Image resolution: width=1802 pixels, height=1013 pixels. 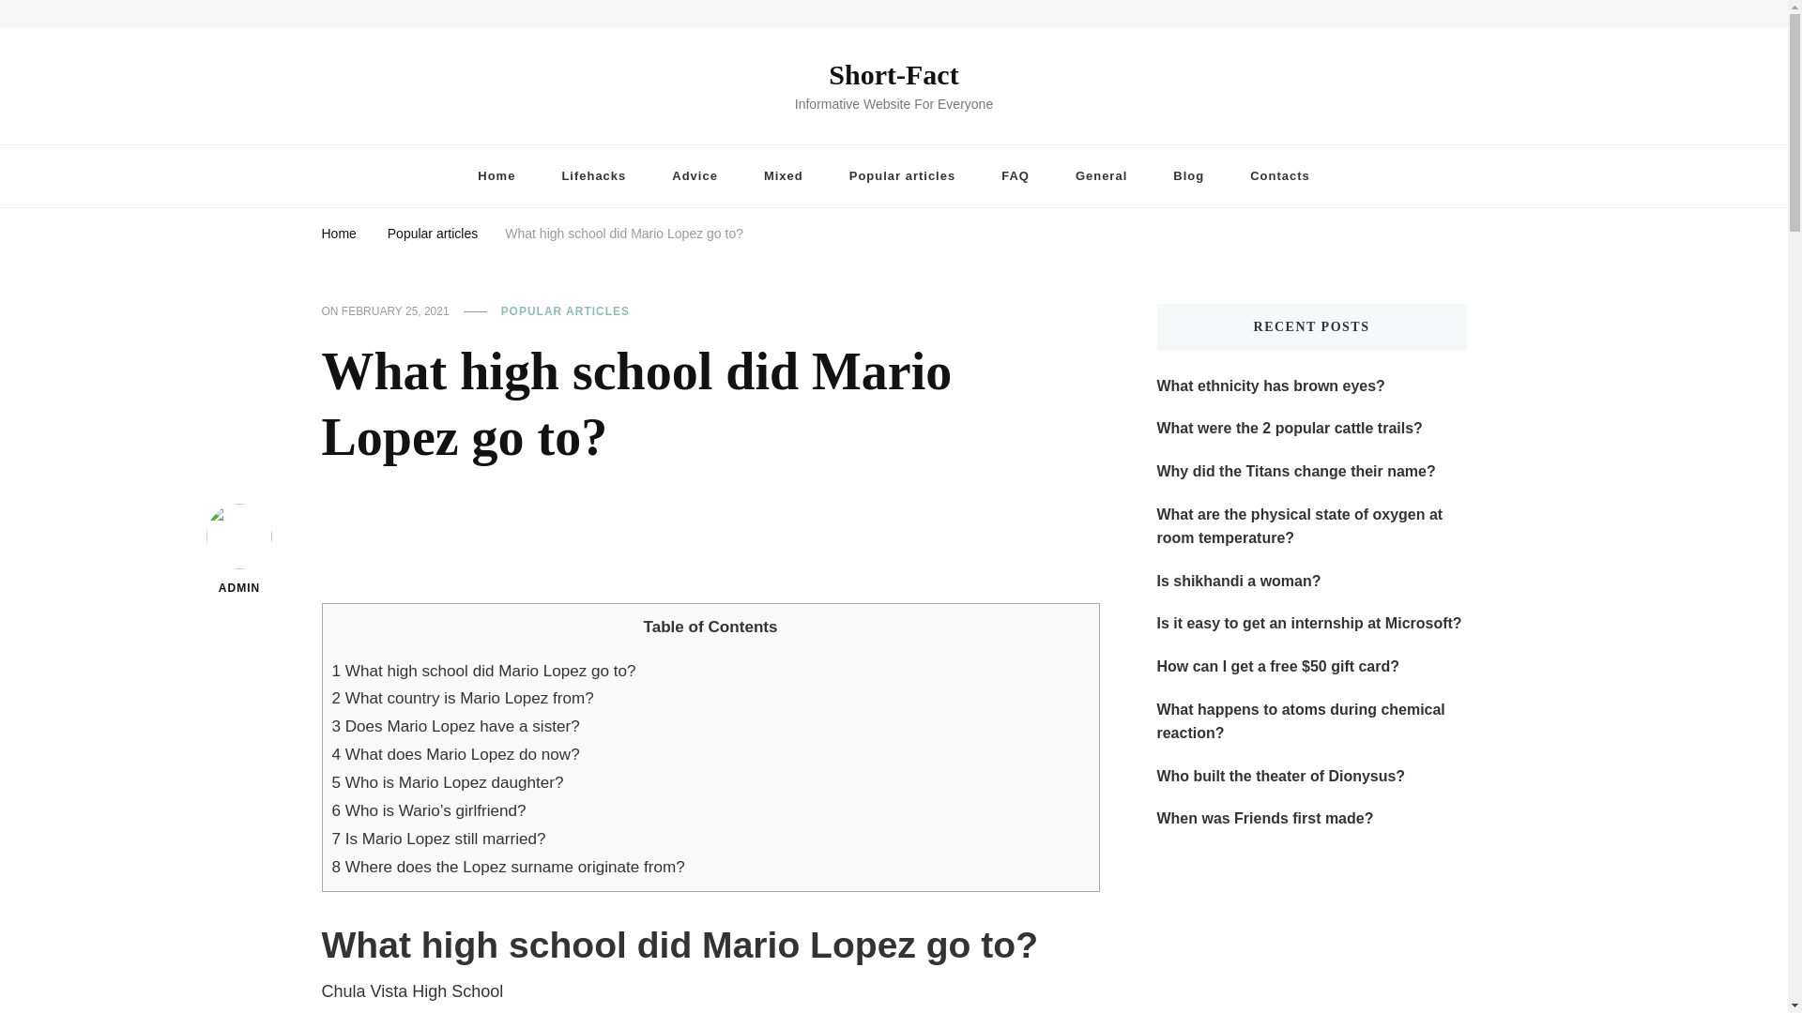 I want to click on 8 Where does the Lopez surname originate from?, so click(x=508, y=867).